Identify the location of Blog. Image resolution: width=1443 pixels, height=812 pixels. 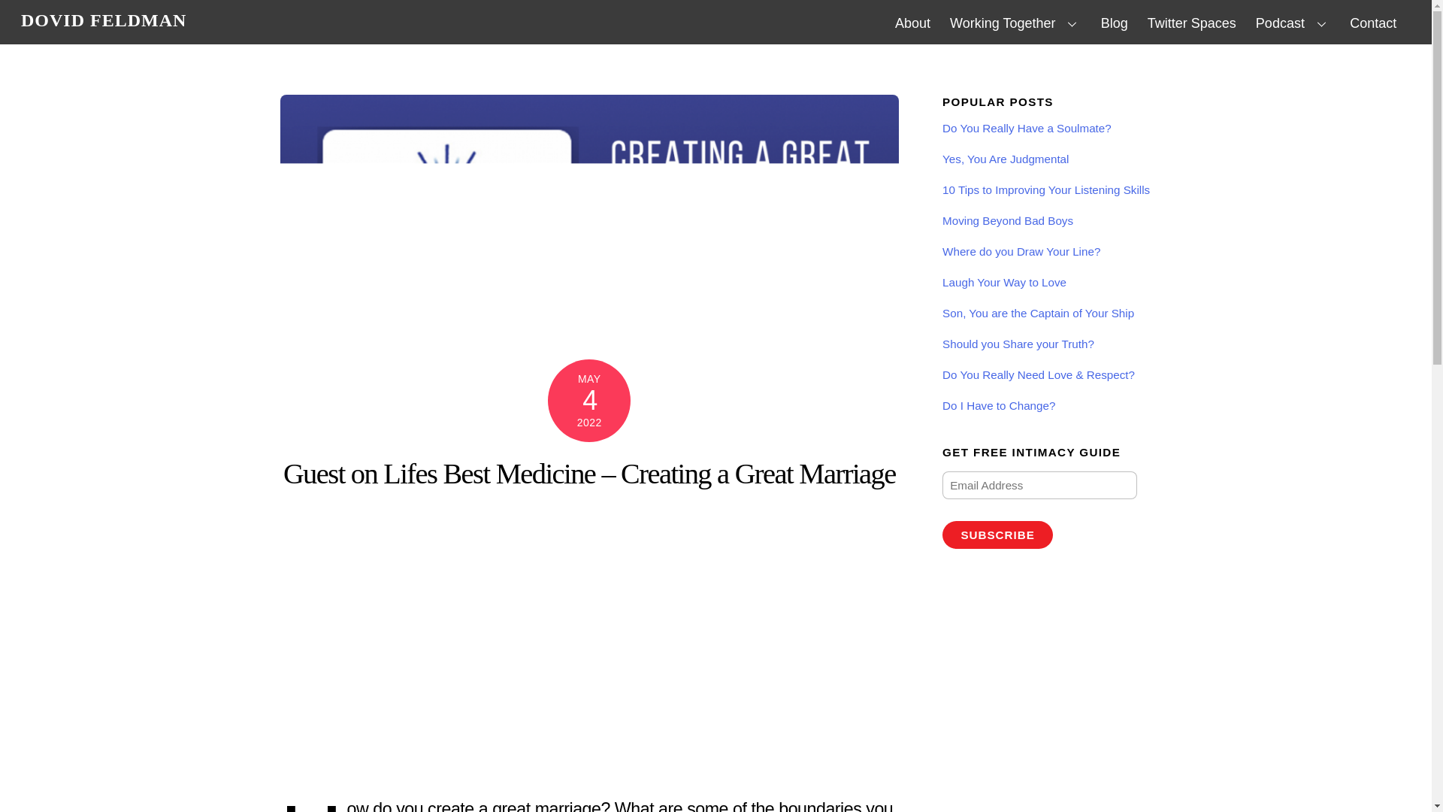
(1293, 23).